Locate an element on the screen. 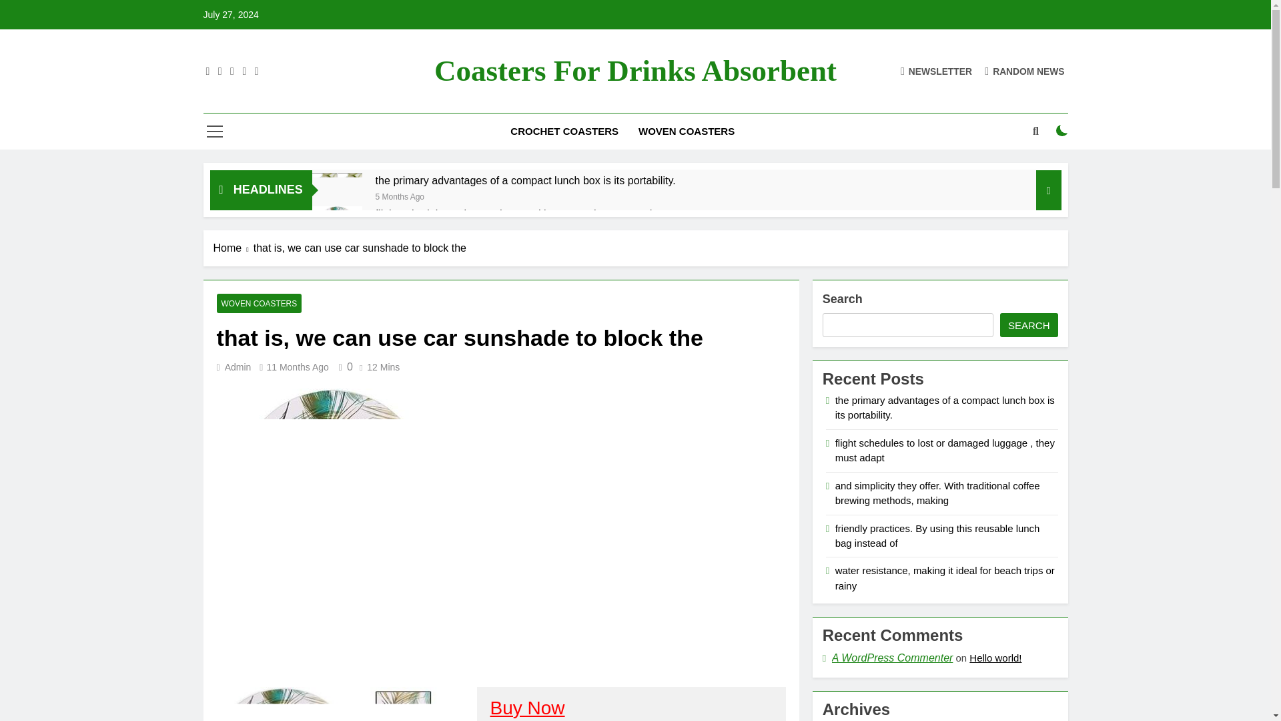 This screenshot has width=1281, height=721. 5 Months Ago is located at coordinates (399, 196).